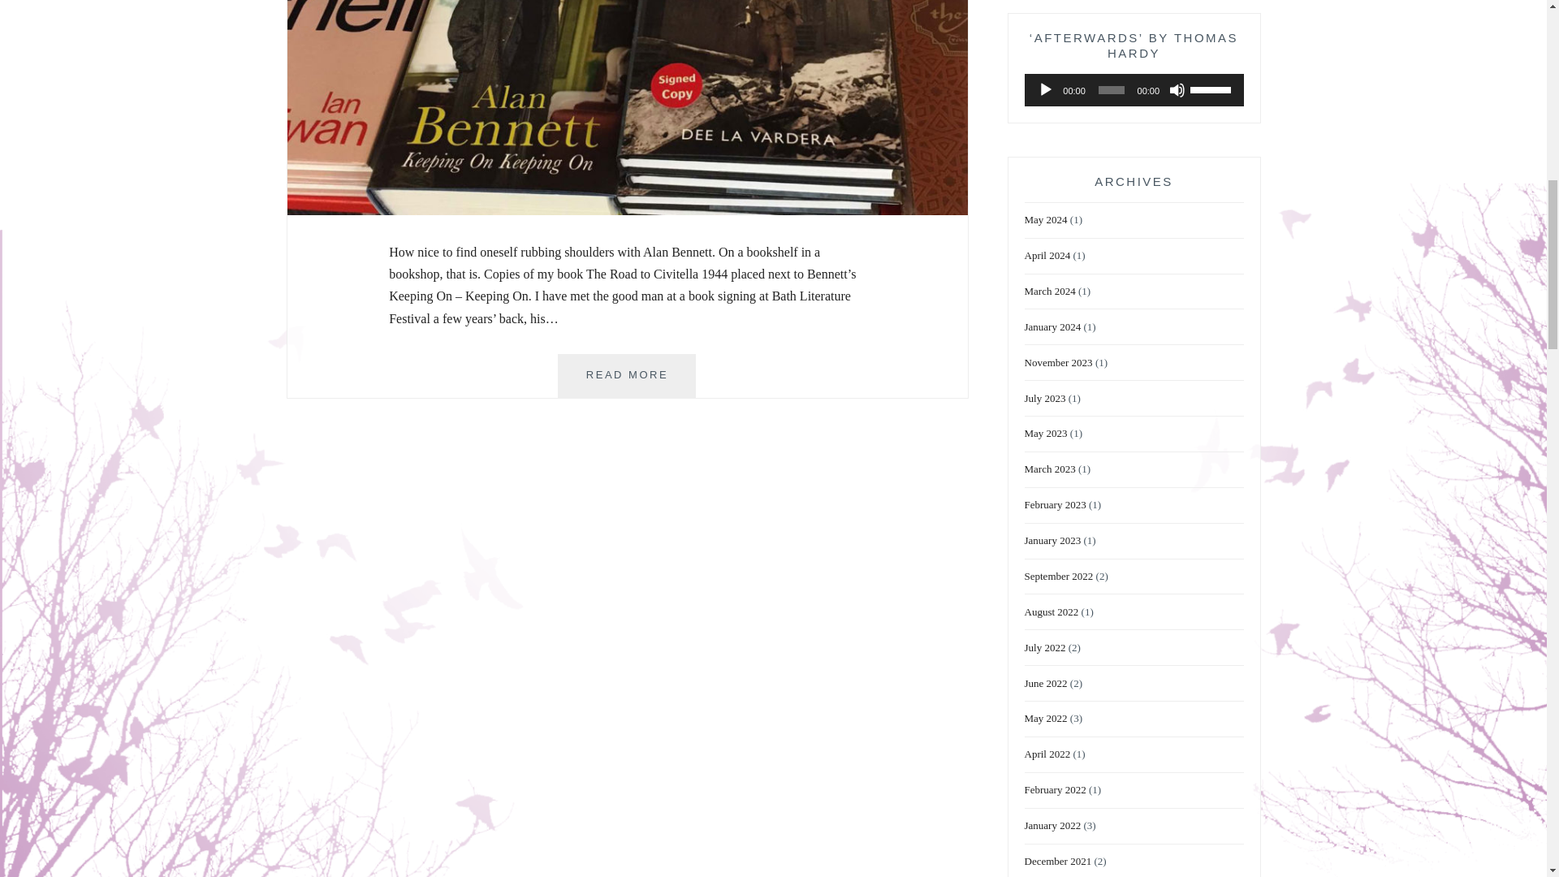 The width and height of the screenshot is (1559, 877). What do you see at coordinates (1046, 220) in the screenshot?
I see `May 2024` at bounding box center [1046, 220].